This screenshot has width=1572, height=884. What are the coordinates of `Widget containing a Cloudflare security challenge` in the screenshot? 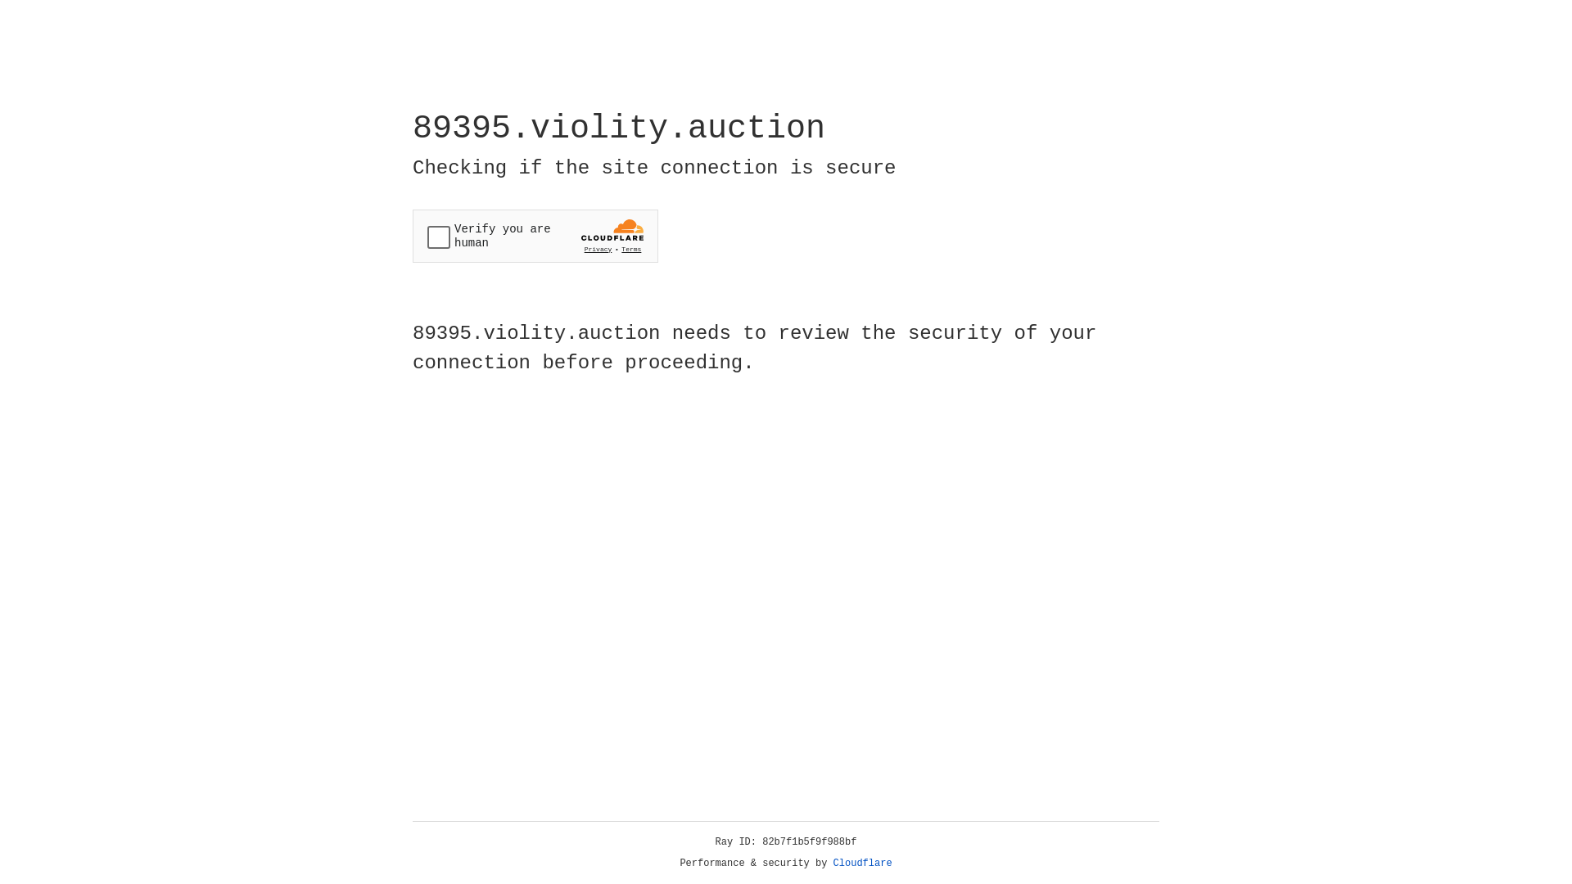 It's located at (535, 236).